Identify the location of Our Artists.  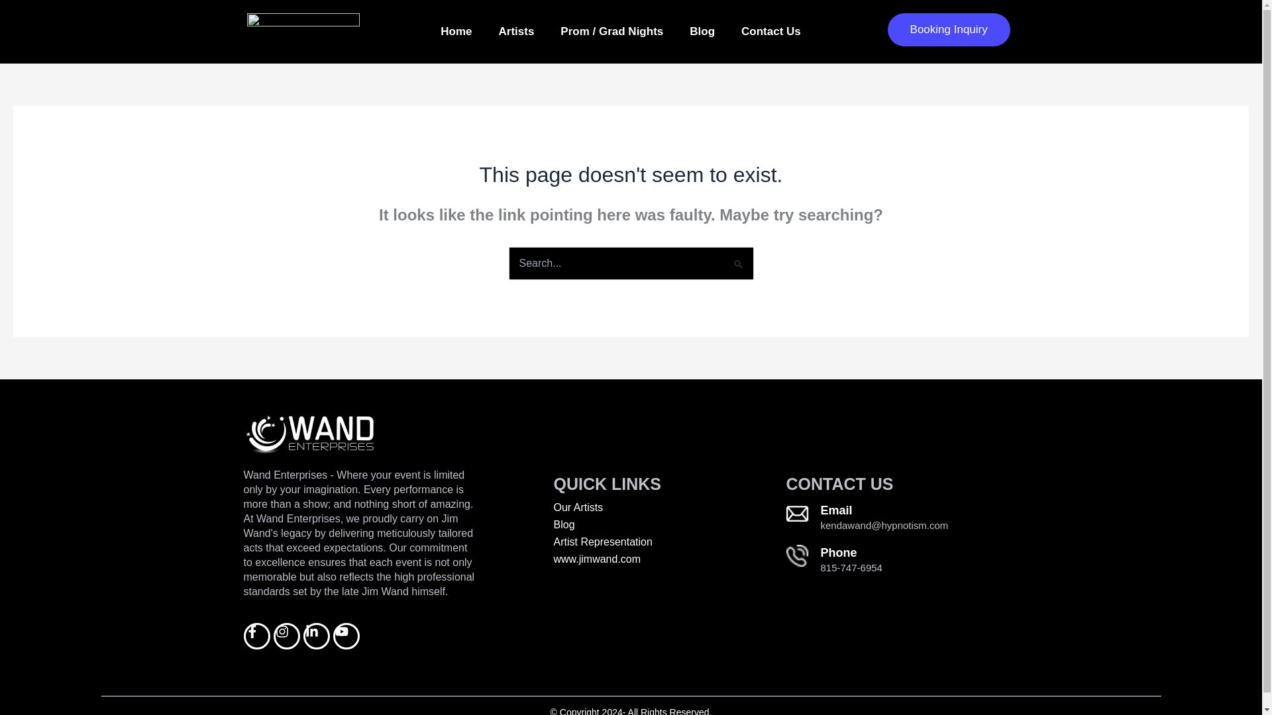
(669, 508).